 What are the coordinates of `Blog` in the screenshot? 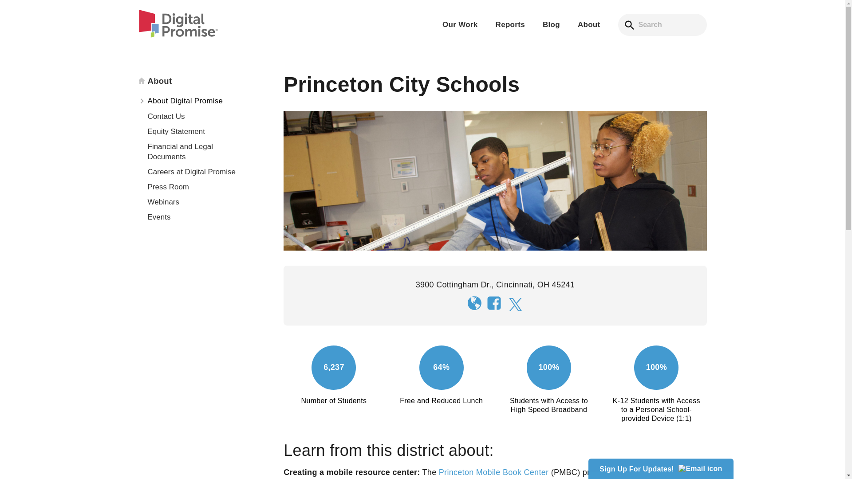 It's located at (551, 24).